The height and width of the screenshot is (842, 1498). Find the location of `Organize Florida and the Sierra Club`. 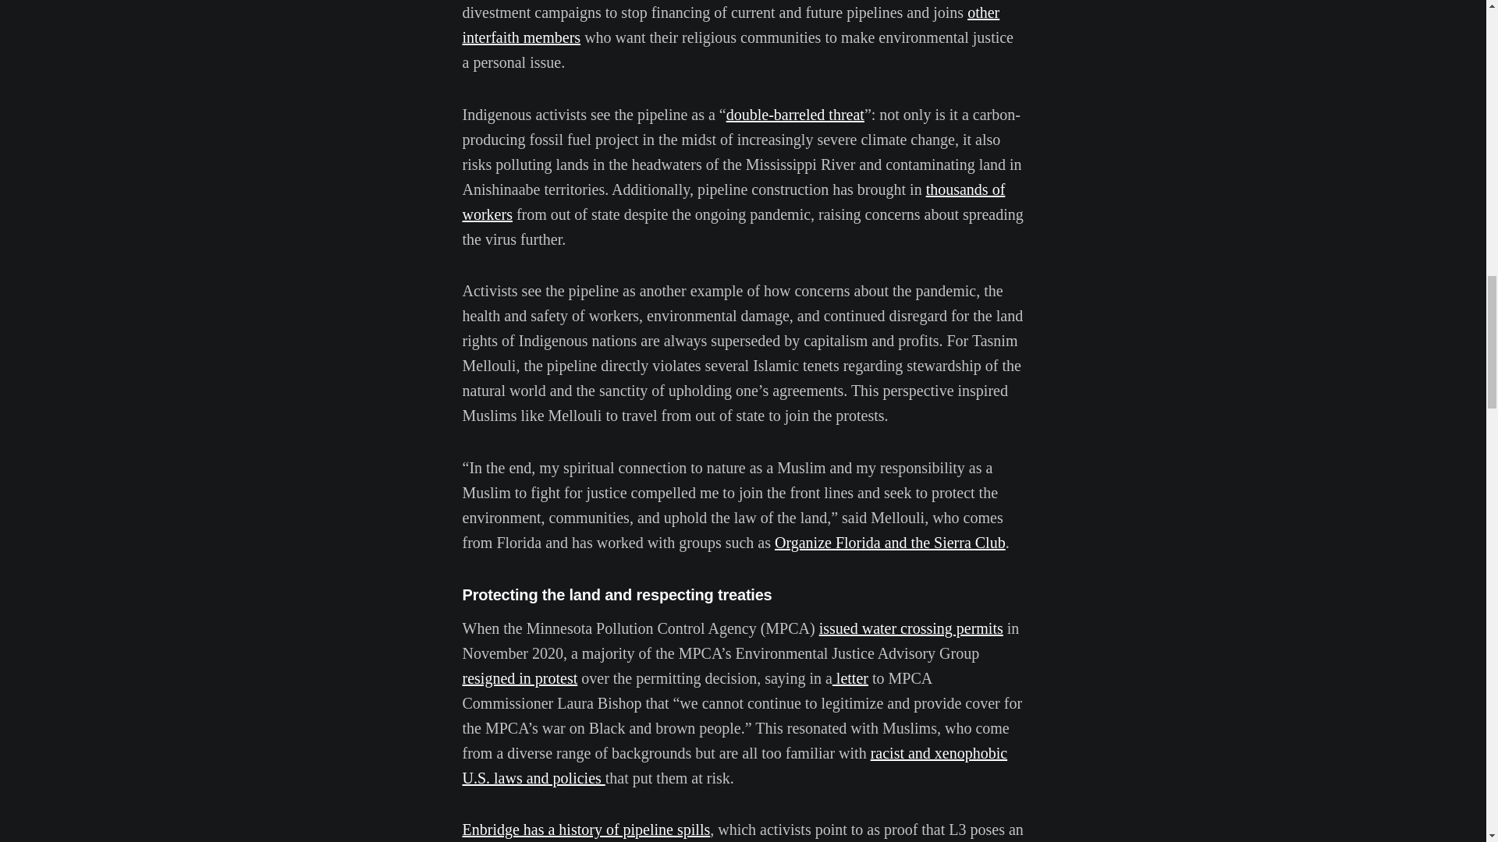

Organize Florida and the Sierra Club is located at coordinates (889, 543).